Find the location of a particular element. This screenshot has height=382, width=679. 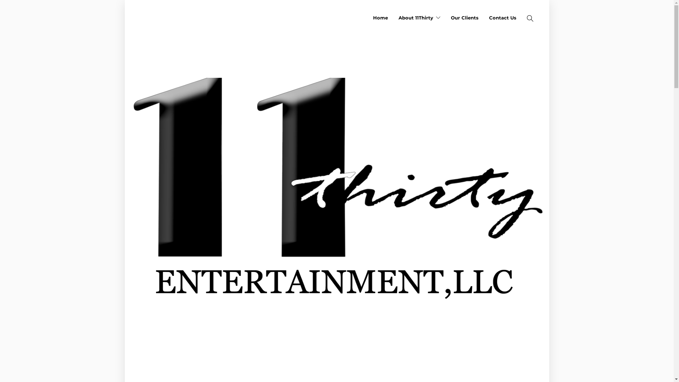

Home is located at coordinates (380, 18).